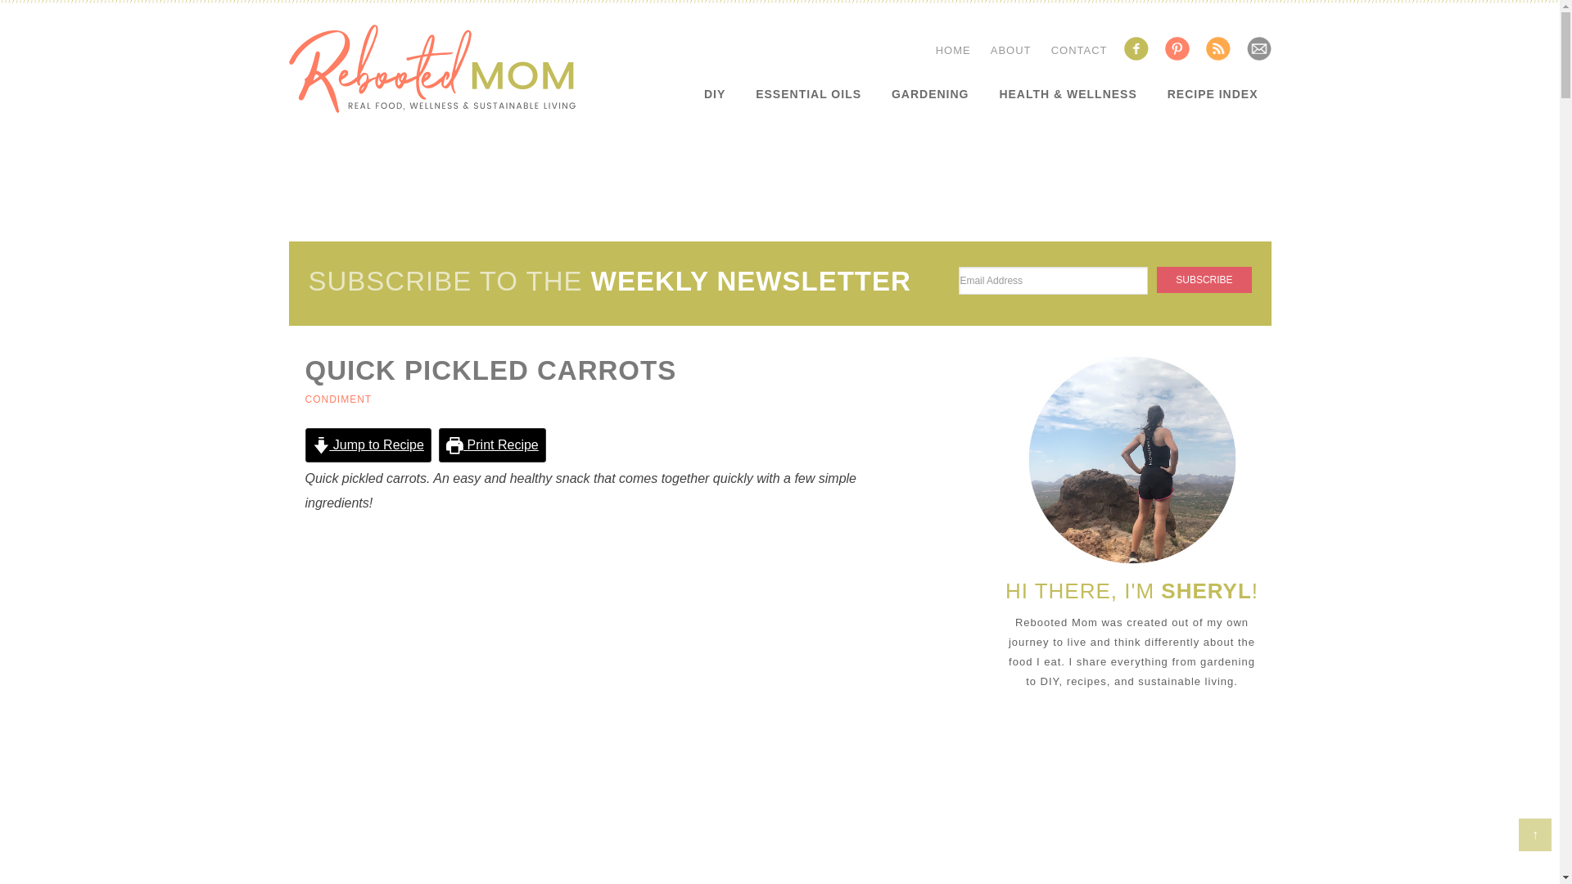 This screenshot has height=884, width=1572. Describe the element at coordinates (431, 69) in the screenshot. I see `REBOOTED MOM` at that location.